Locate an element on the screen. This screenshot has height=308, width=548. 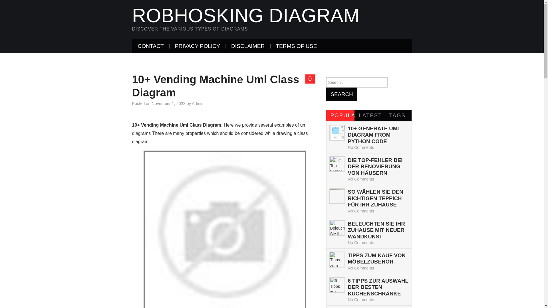
Search is located at coordinates (341, 94).